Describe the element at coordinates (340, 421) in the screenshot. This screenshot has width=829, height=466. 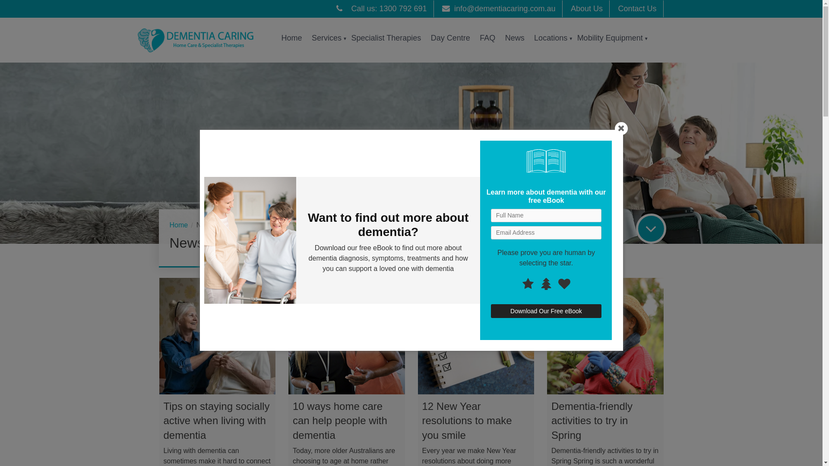
I see `10 ways home care can help people with dementia` at that location.